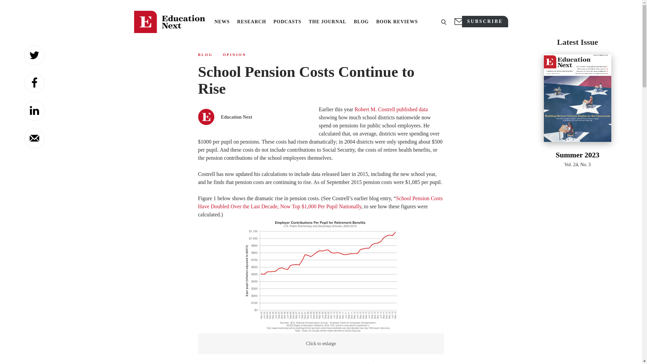 The image size is (647, 364). I want to click on Send over email, so click(34, 138).